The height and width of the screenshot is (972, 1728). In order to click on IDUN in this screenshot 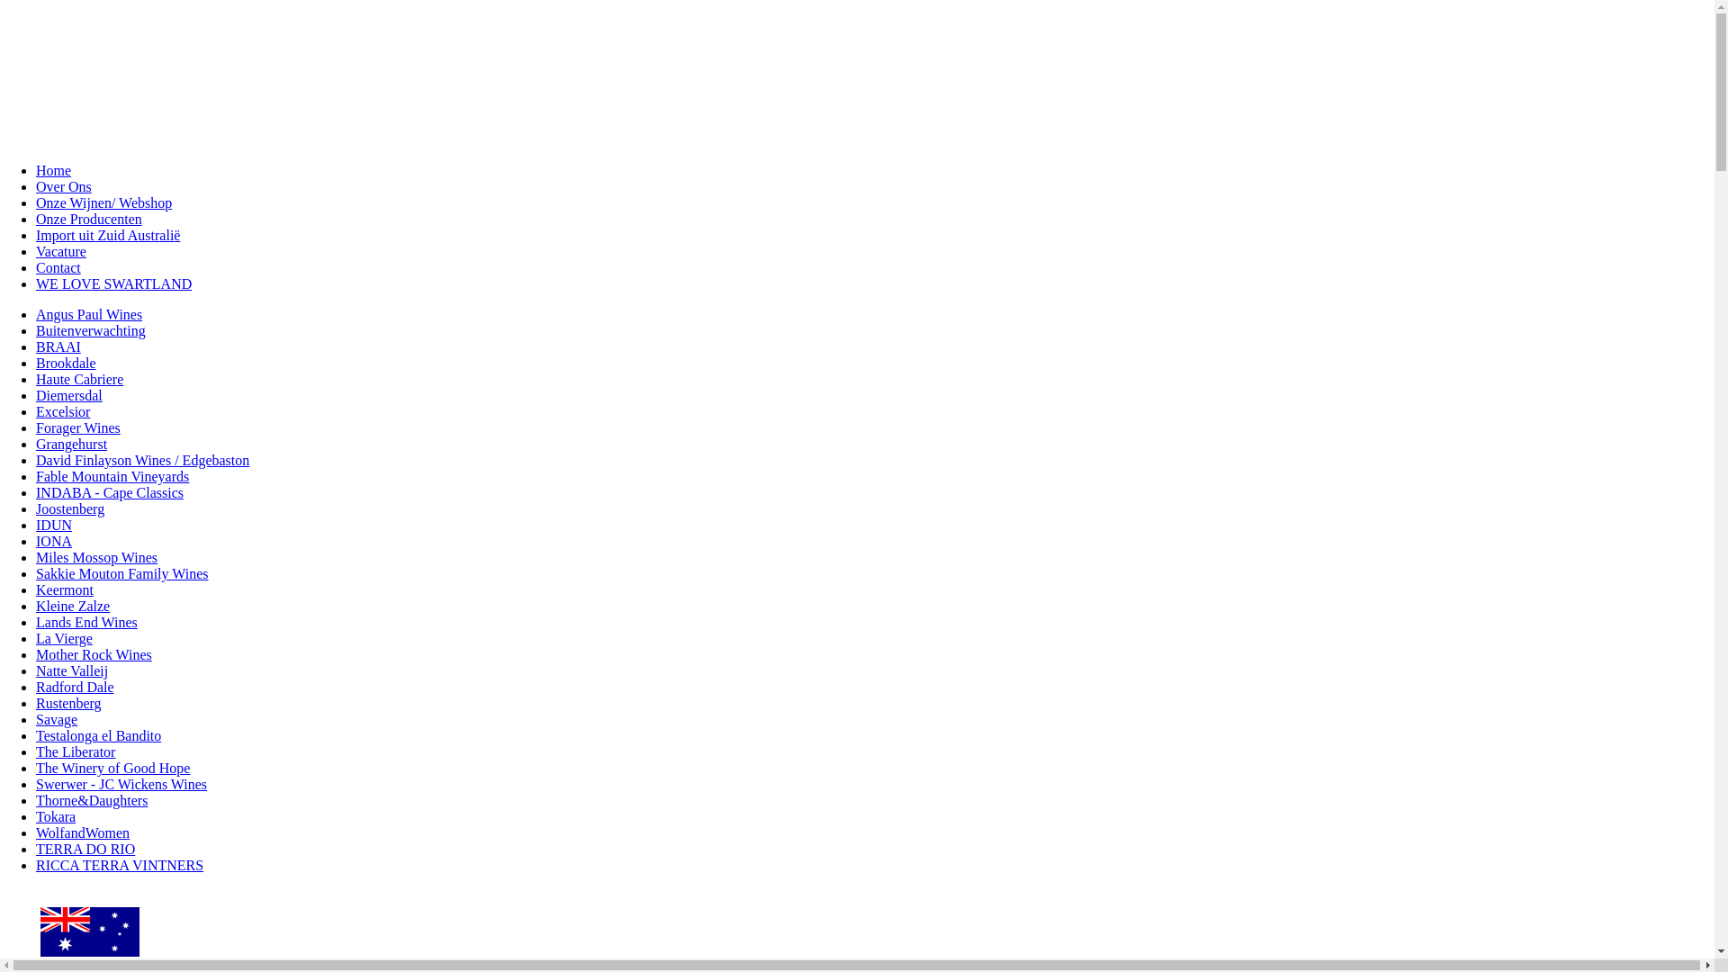, I will do `click(54, 526)`.